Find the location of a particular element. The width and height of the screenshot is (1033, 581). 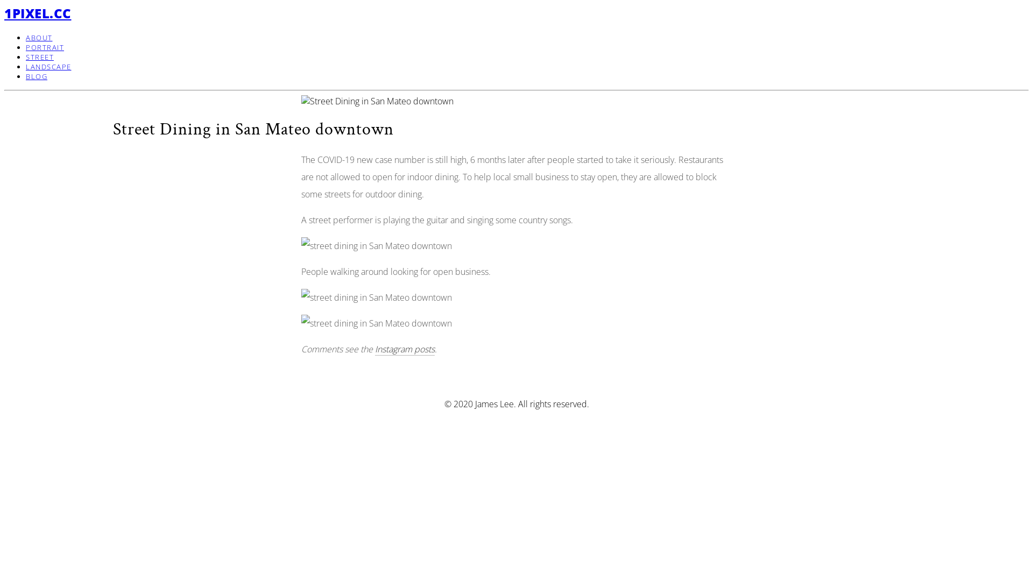

1PIXEL.CC is located at coordinates (38, 13).